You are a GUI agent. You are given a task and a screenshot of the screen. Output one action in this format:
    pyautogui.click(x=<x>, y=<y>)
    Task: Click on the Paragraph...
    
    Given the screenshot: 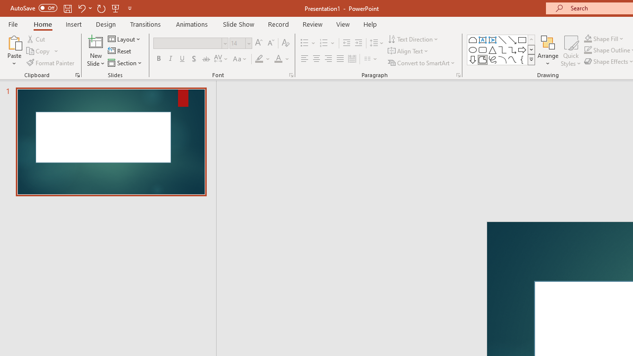 What is the action you would take?
    pyautogui.click(x=458, y=75)
    